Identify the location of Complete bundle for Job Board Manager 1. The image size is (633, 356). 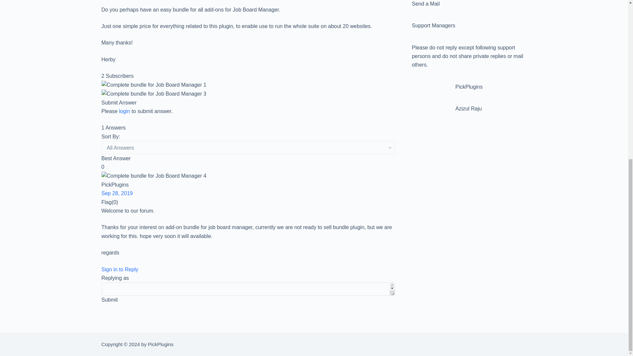
(154, 85).